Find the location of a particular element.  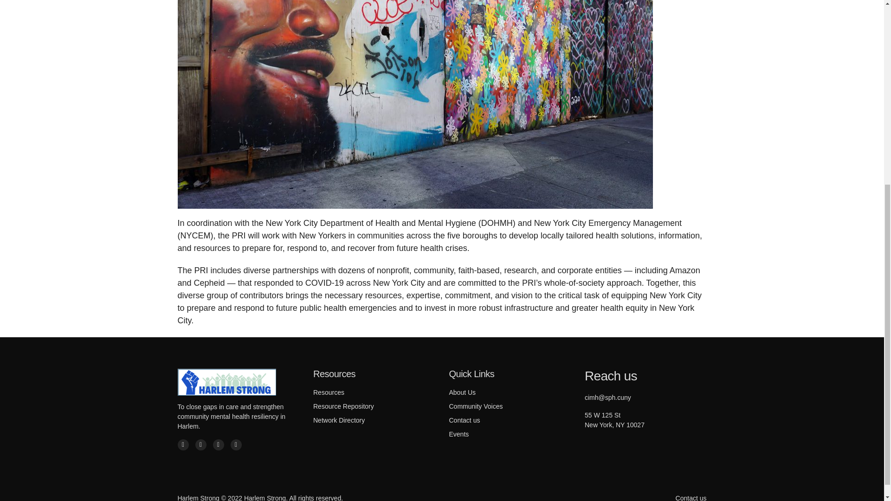

Resources is located at coordinates (329, 392).